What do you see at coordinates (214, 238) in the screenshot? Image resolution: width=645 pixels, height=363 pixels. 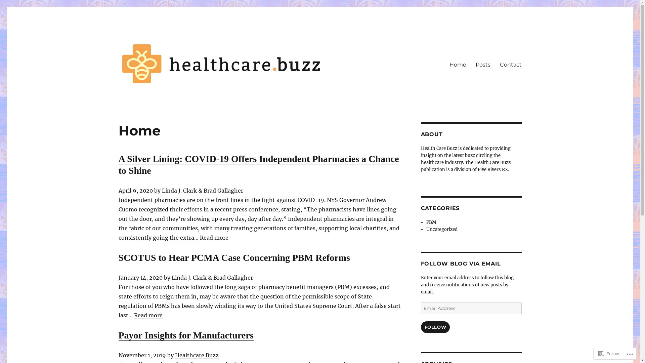 I see `Read more` at bounding box center [214, 238].